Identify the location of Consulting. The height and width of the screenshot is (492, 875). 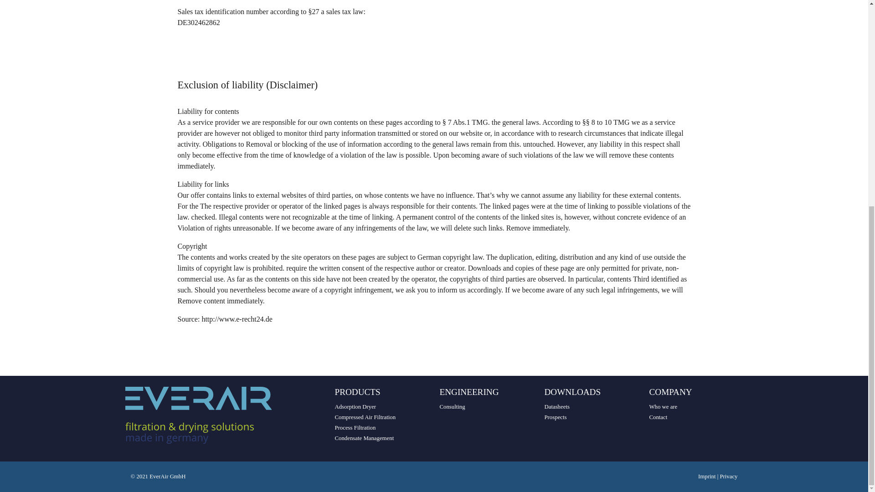
(452, 406).